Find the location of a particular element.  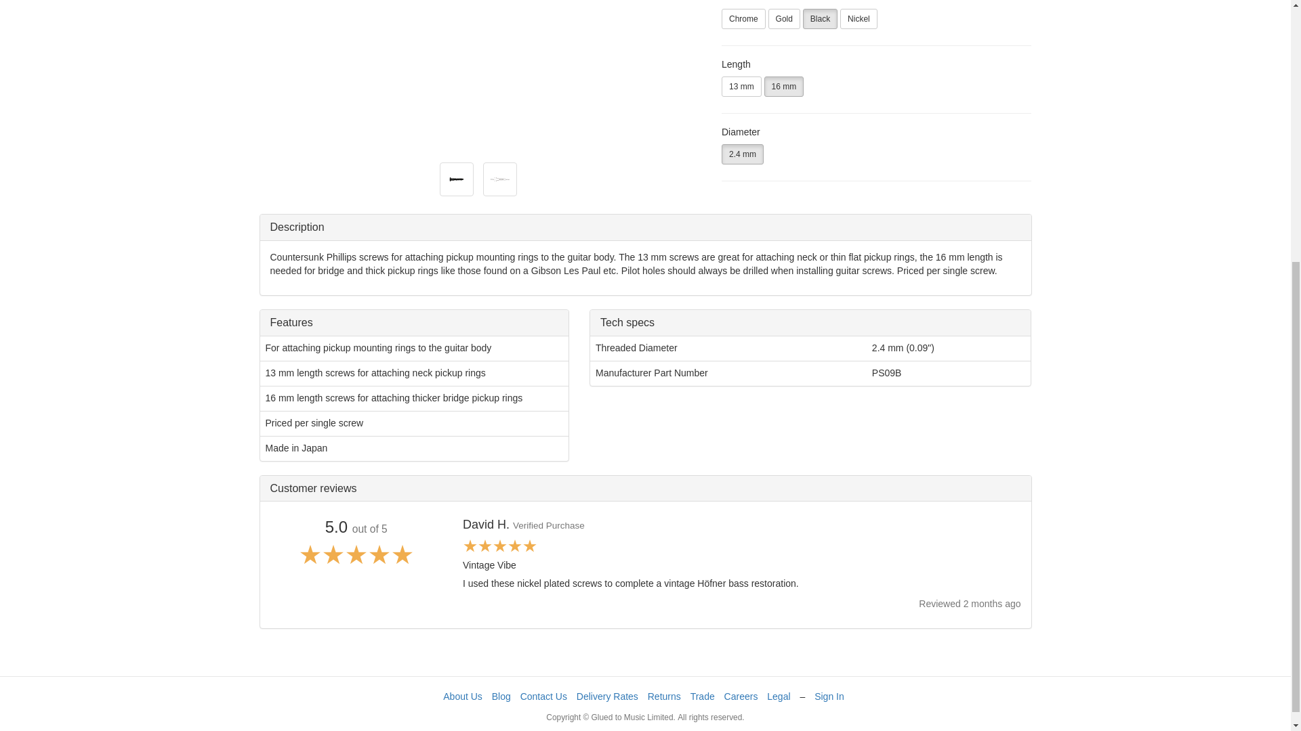

Chrome is located at coordinates (744, 19).